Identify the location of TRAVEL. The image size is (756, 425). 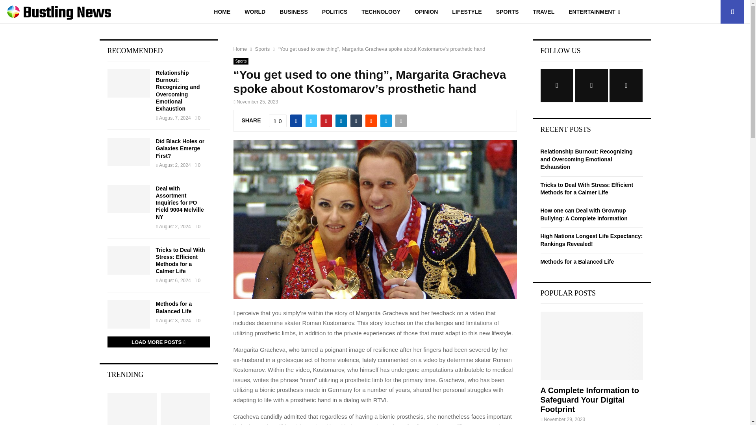
(543, 12).